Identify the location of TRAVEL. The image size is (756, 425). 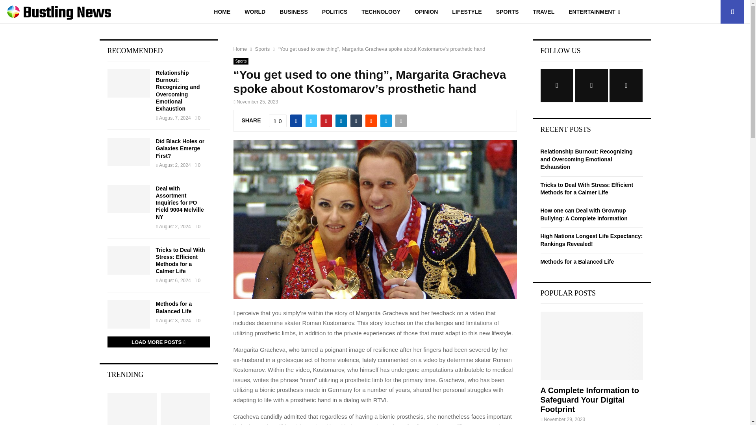
(543, 12).